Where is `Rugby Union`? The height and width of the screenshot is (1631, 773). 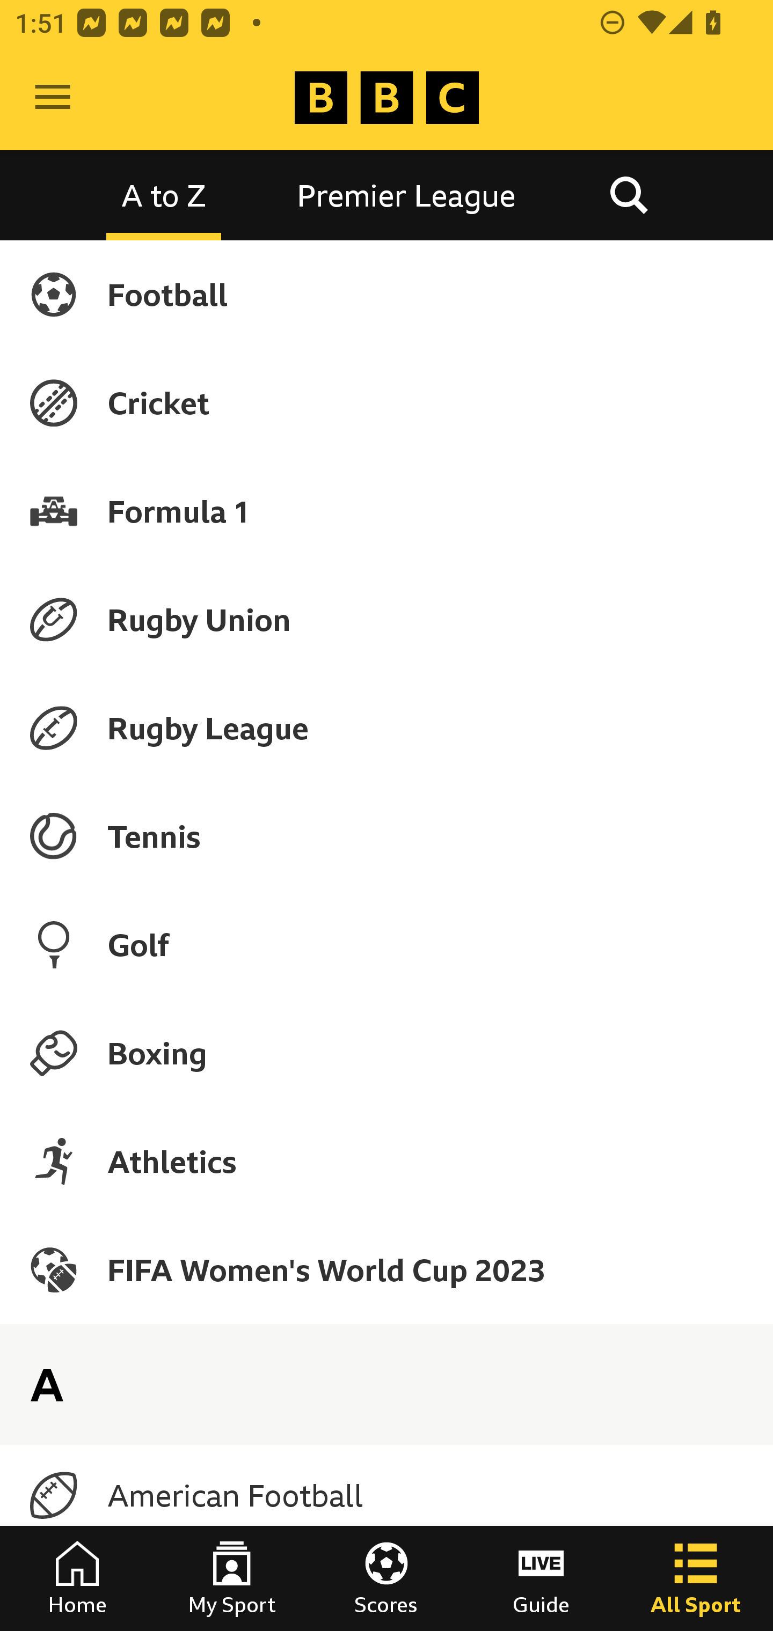 Rugby Union is located at coordinates (386, 619).